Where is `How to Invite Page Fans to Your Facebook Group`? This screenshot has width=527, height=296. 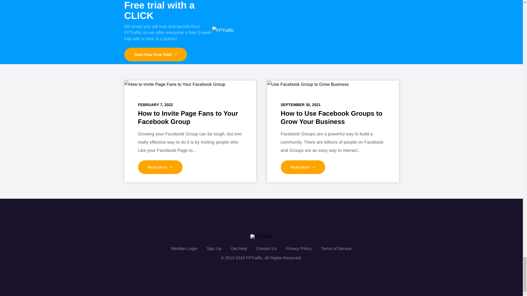 How to Invite Page Fans to Your Facebook Group is located at coordinates (174, 84).